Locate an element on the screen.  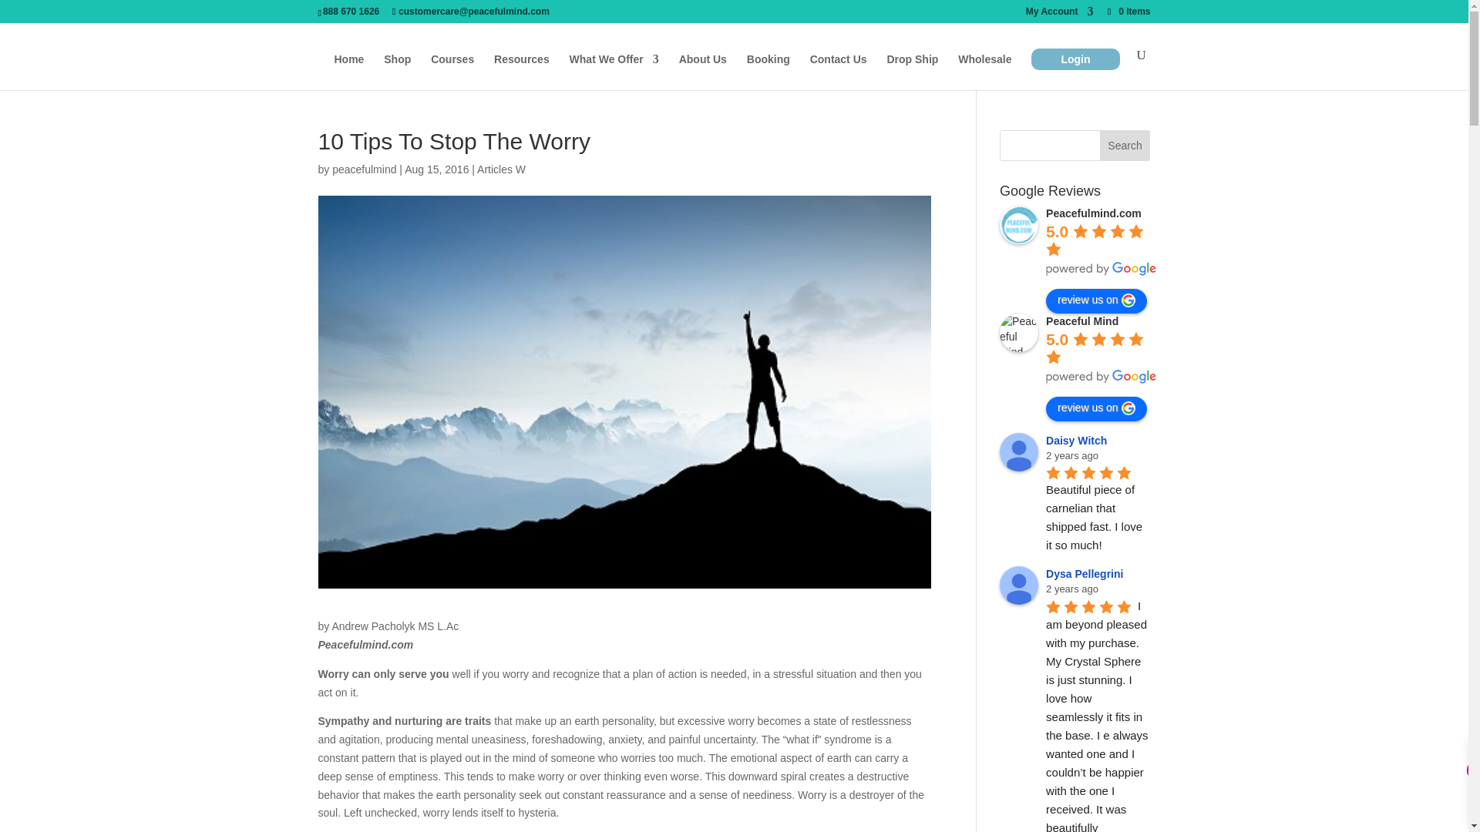
Courses is located at coordinates (452, 72).